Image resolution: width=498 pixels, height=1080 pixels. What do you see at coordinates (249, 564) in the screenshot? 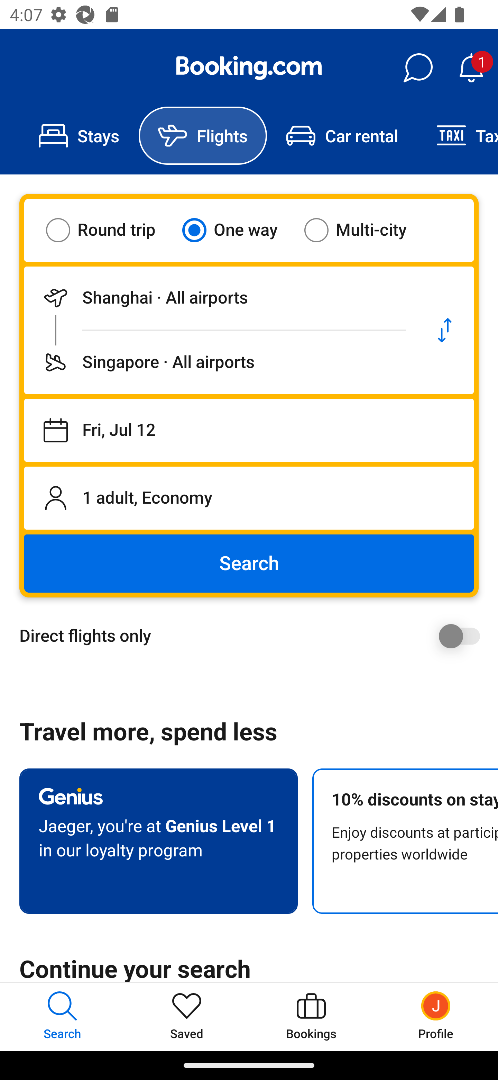
I see `Search` at bounding box center [249, 564].